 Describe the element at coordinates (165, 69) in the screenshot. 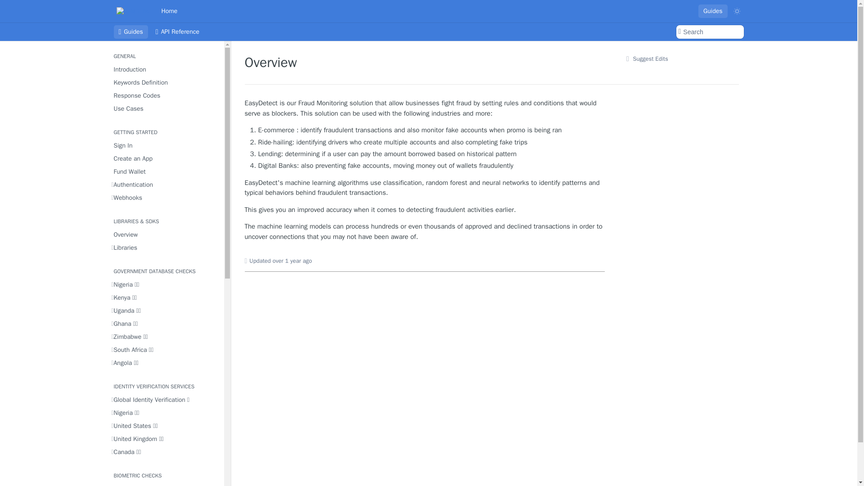

I see `Introduction` at that location.